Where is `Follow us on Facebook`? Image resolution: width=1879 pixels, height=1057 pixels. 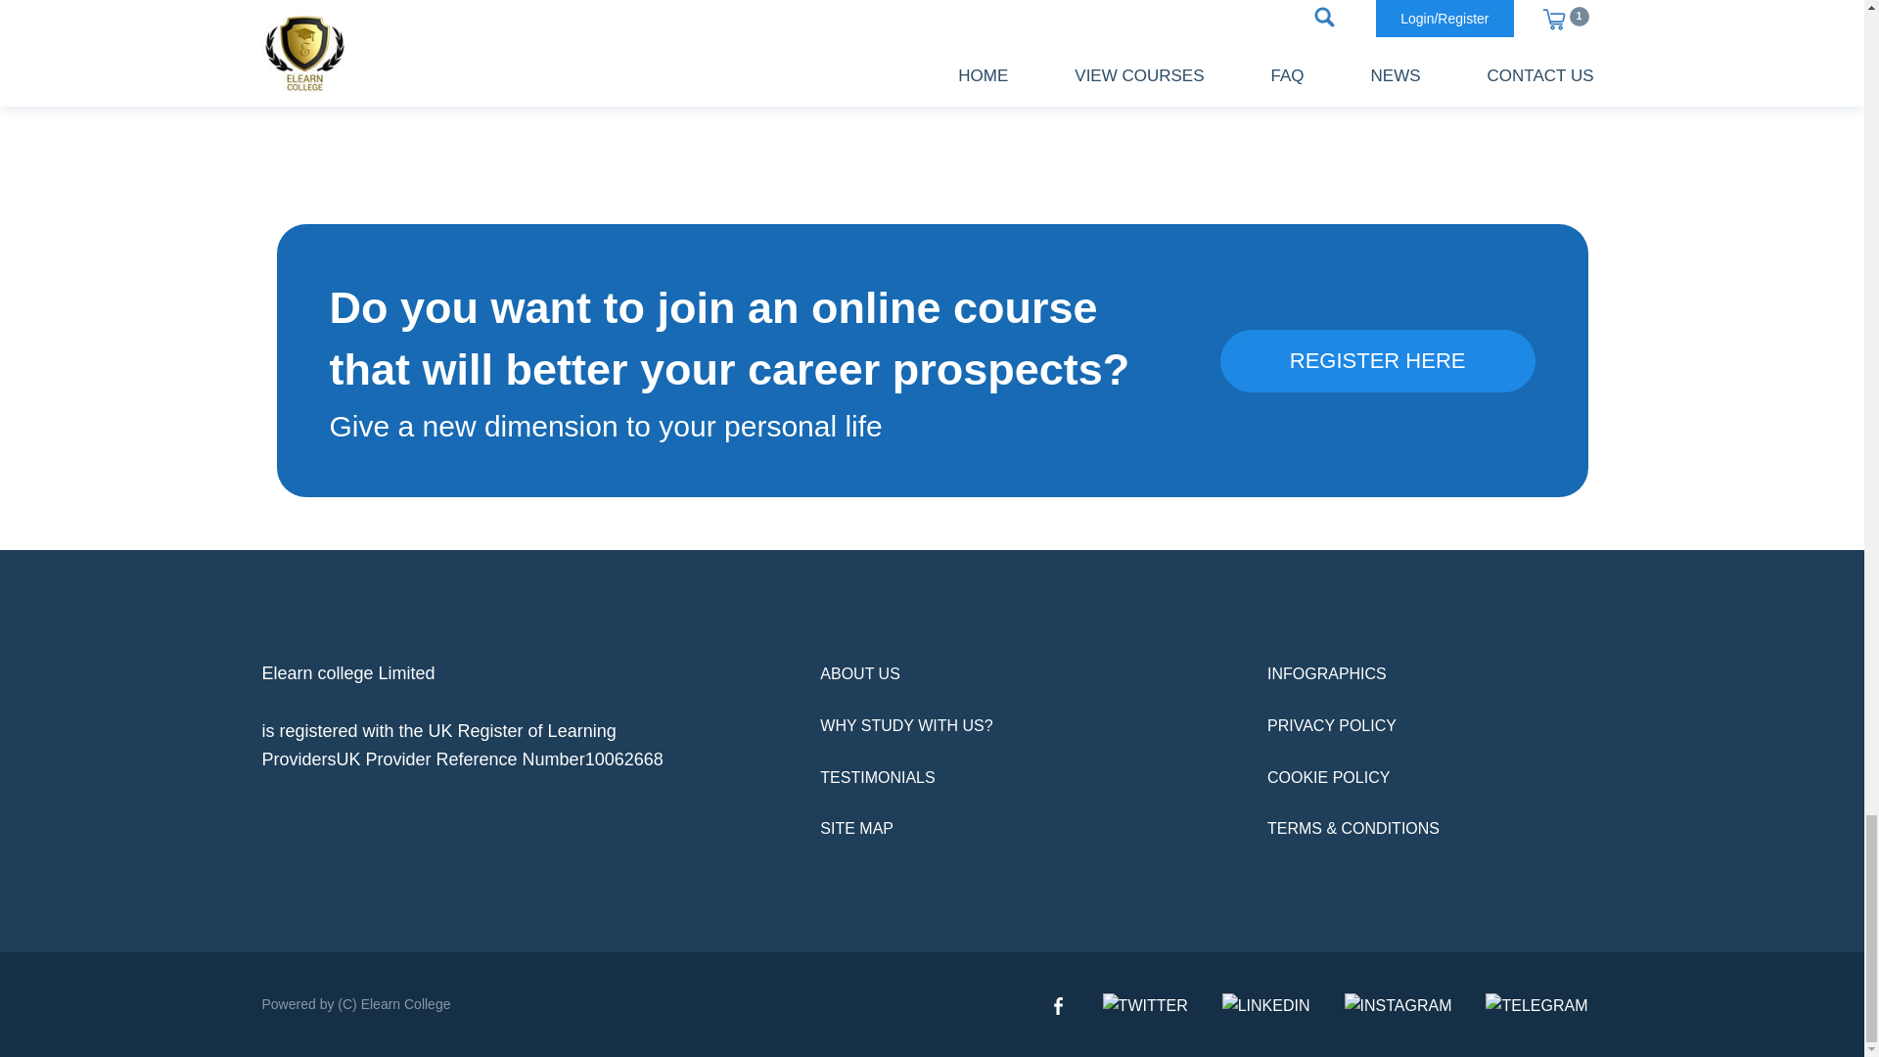
Follow us on Facebook is located at coordinates (1059, 1004).